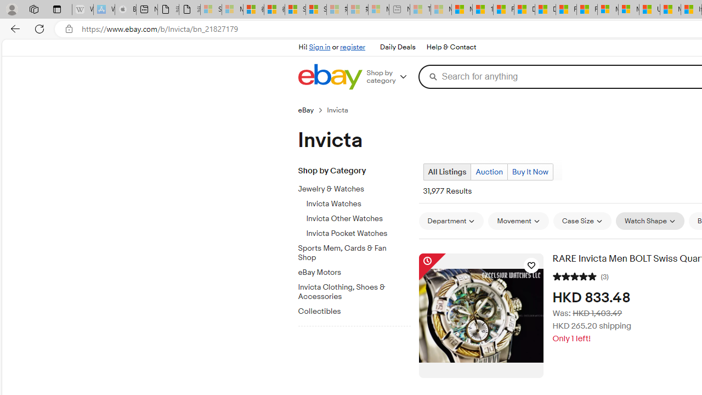 The height and width of the screenshot is (395, 702). I want to click on Sports Mem, Cards & Fan Shop, so click(350, 253).